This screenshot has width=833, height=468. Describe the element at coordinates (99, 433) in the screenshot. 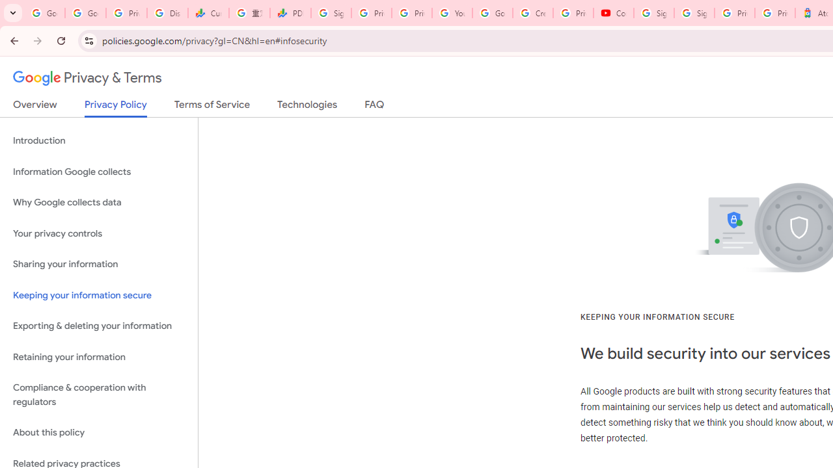

I see `About this policy` at that location.